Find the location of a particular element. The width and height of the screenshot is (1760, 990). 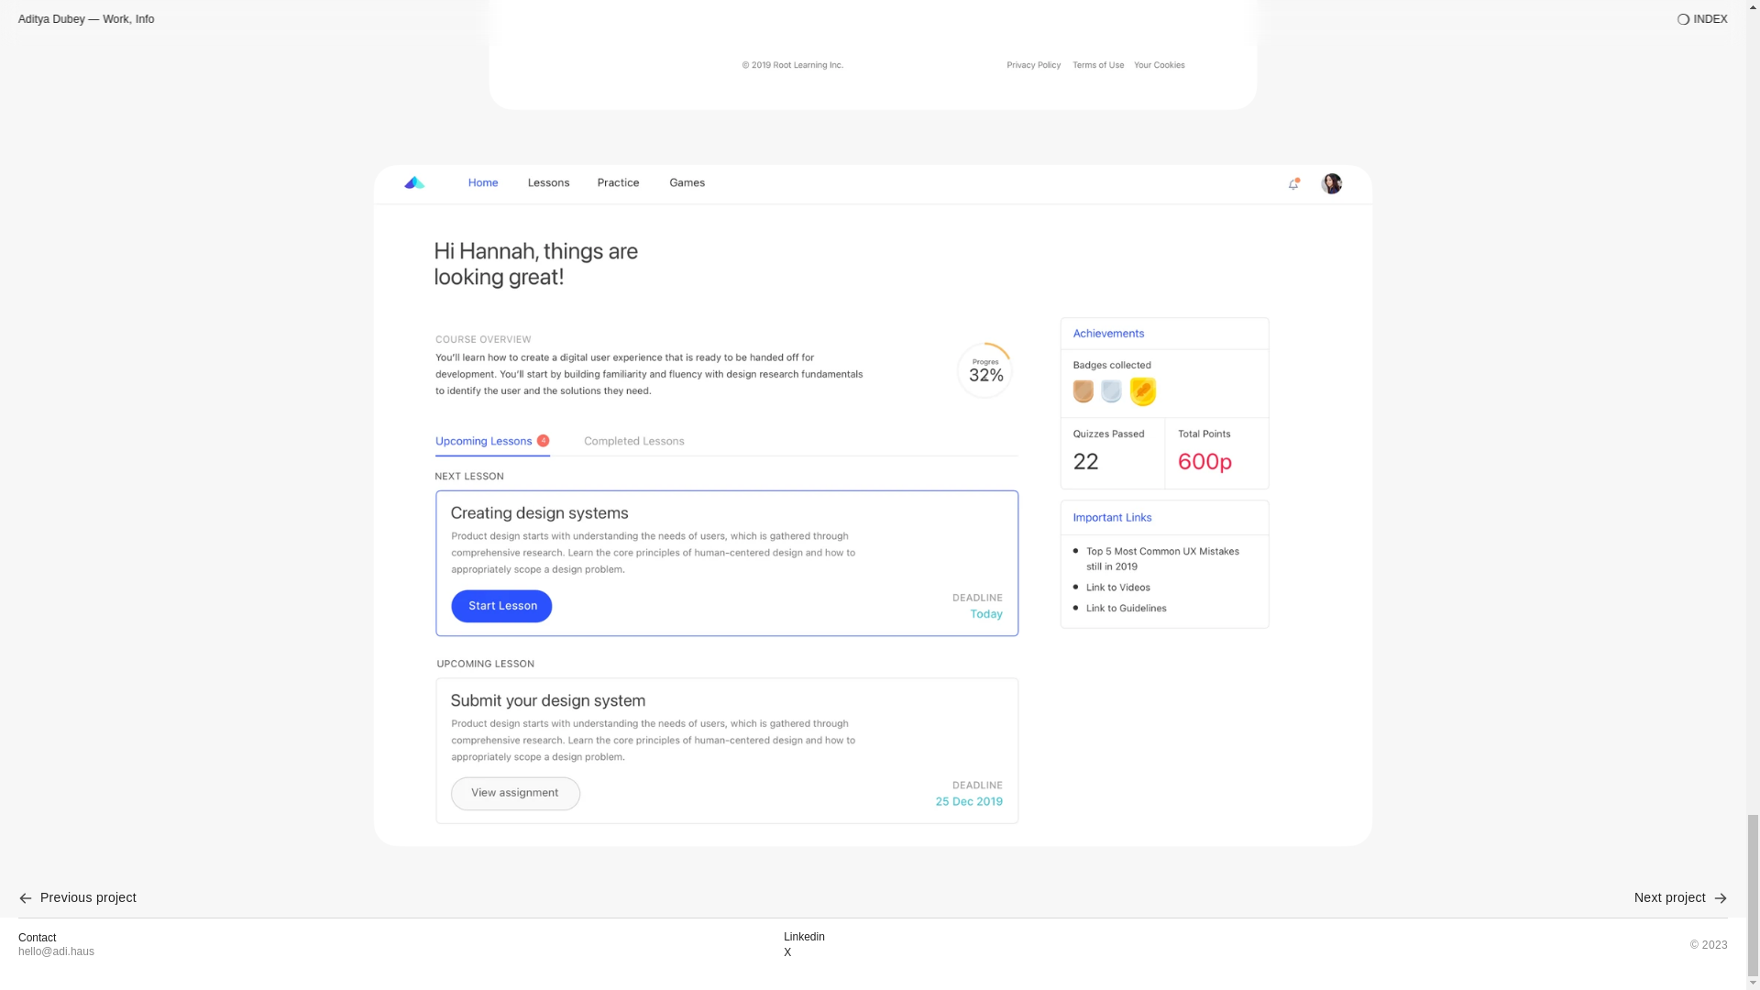

Linkedin is located at coordinates (804, 937).